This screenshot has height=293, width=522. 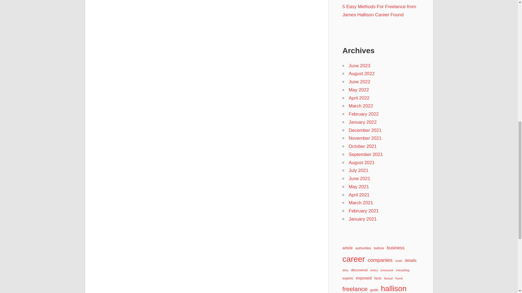 What do you see at coordinates (359, 82) in the screenshot?
I see `June 2022` at bounding box center [359, 82].